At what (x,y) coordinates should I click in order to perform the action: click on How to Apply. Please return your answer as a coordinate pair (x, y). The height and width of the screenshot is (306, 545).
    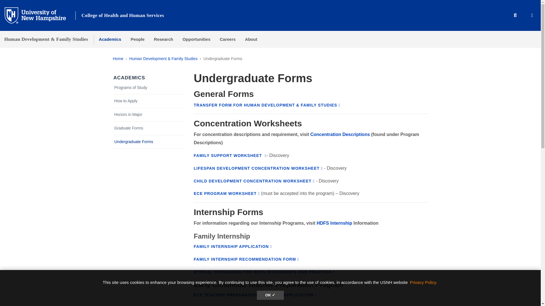
    Looking at the image, I should click on (149, 101).